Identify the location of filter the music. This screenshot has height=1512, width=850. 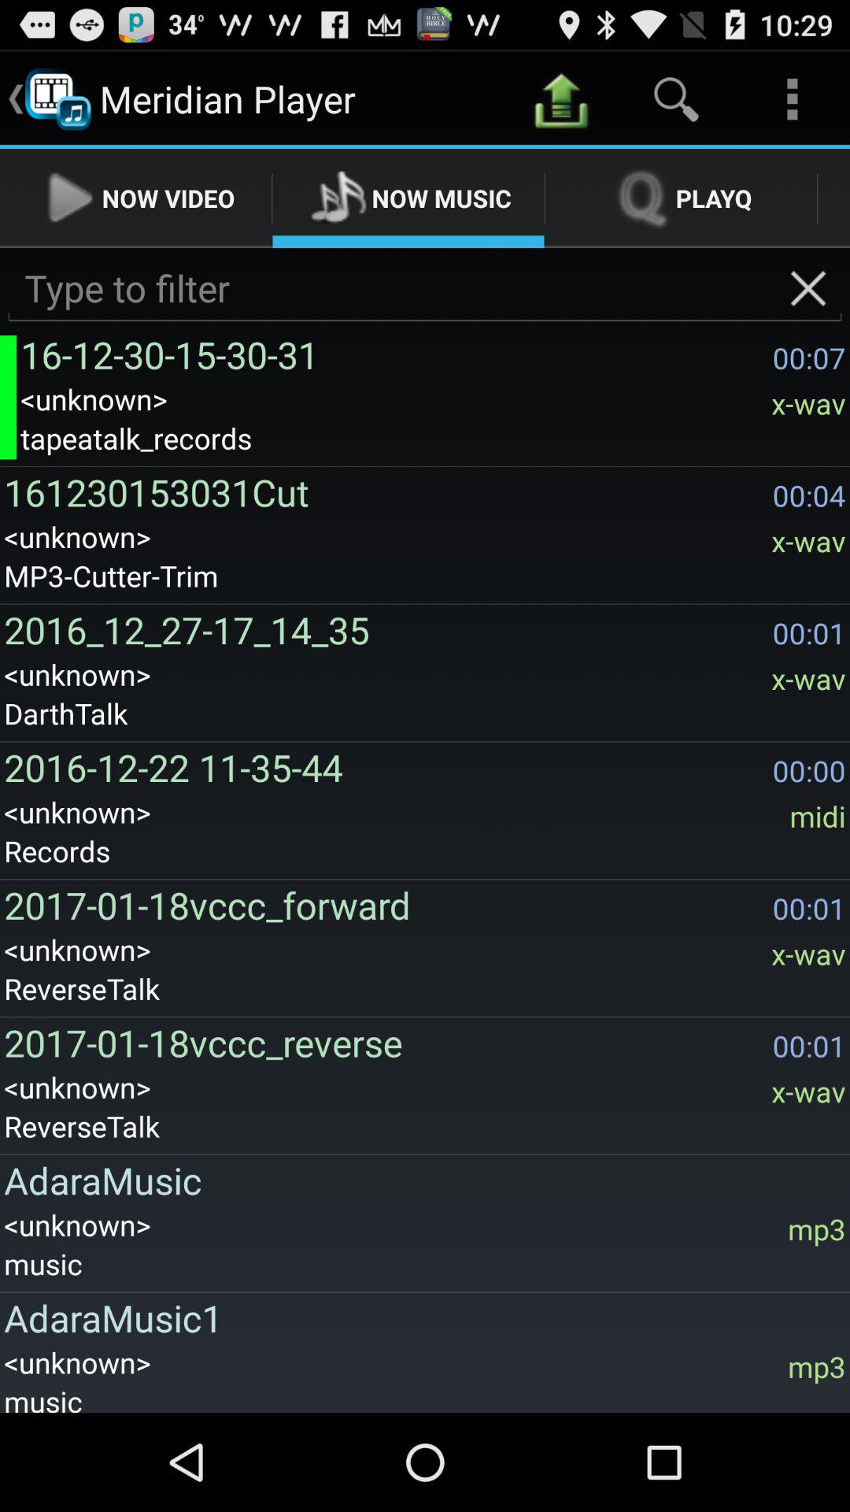
(425, 288).